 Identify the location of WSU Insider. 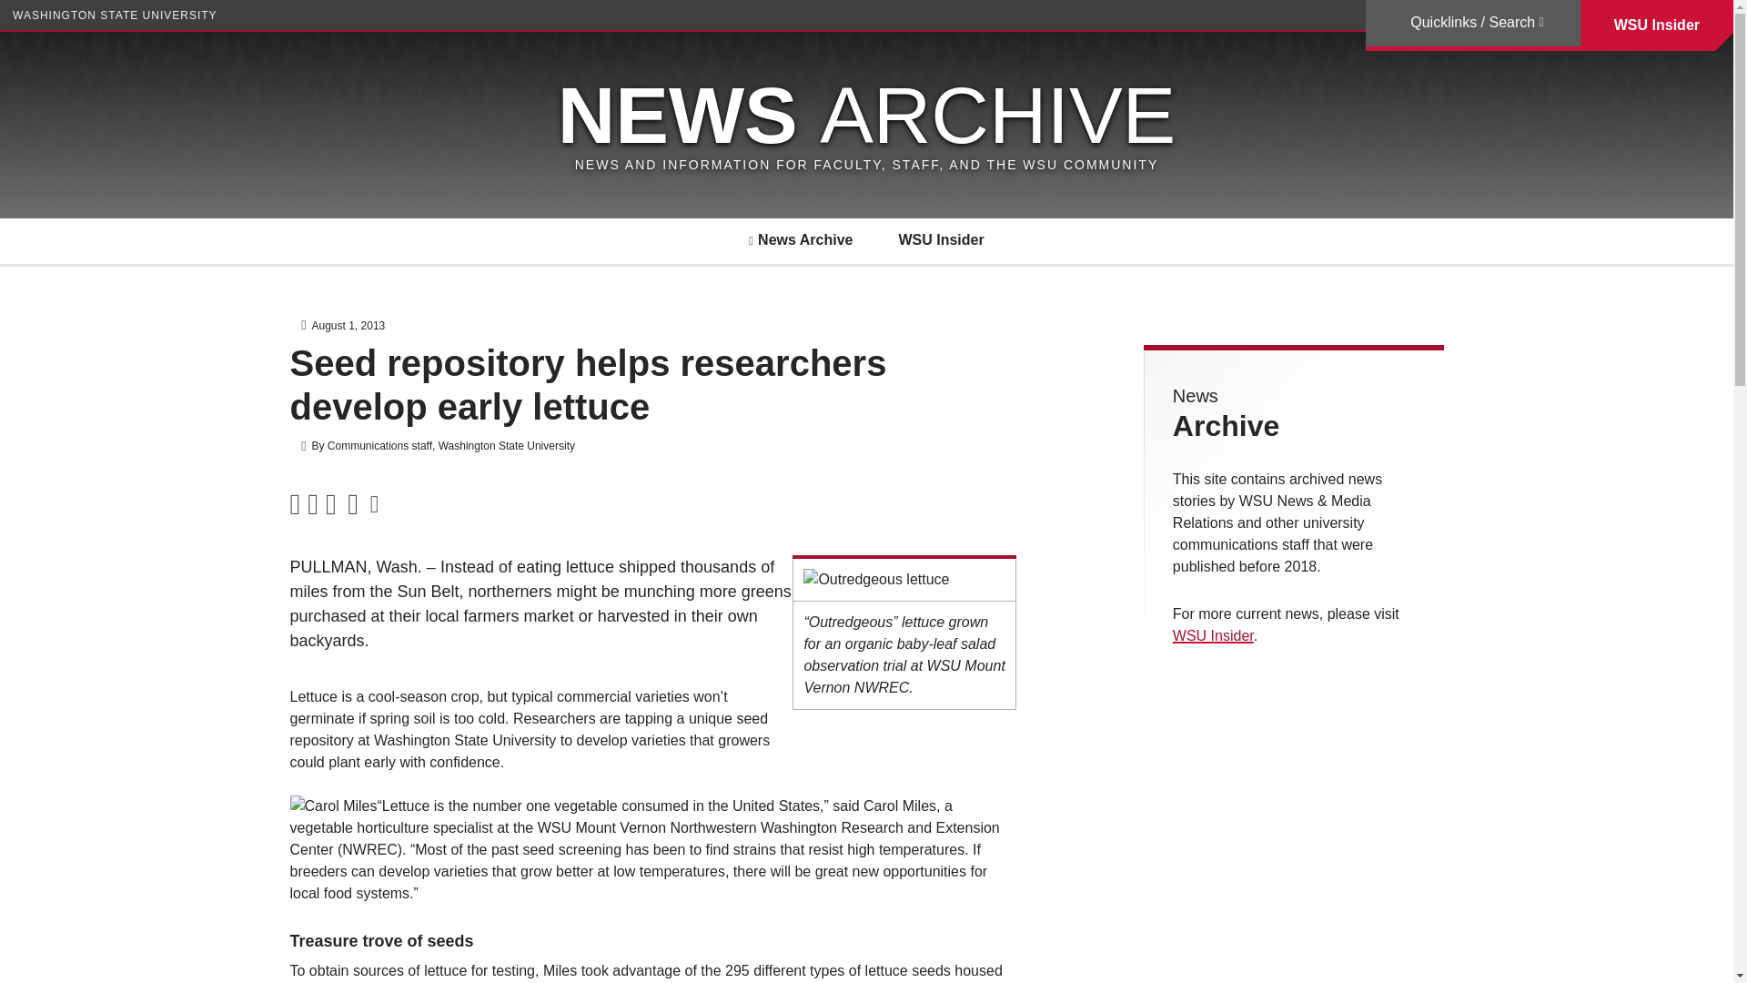
(1213, 635).